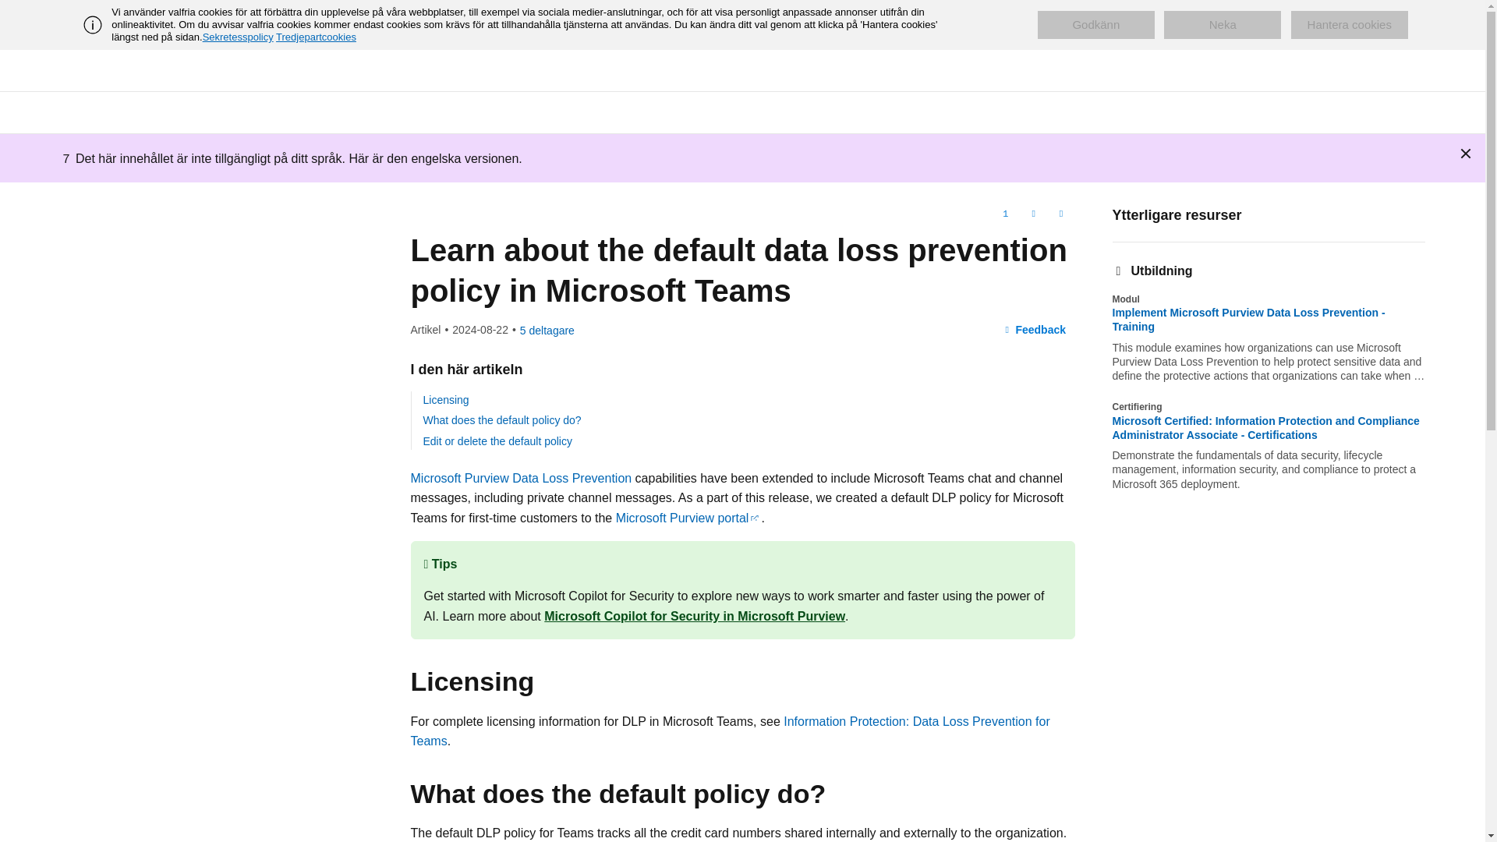 Image resolution: width=1497 pixels, height=842 pixels. Describe the element at coordinates (501, 419) in the screenshot. I see `What does the default policy do?` at that location.